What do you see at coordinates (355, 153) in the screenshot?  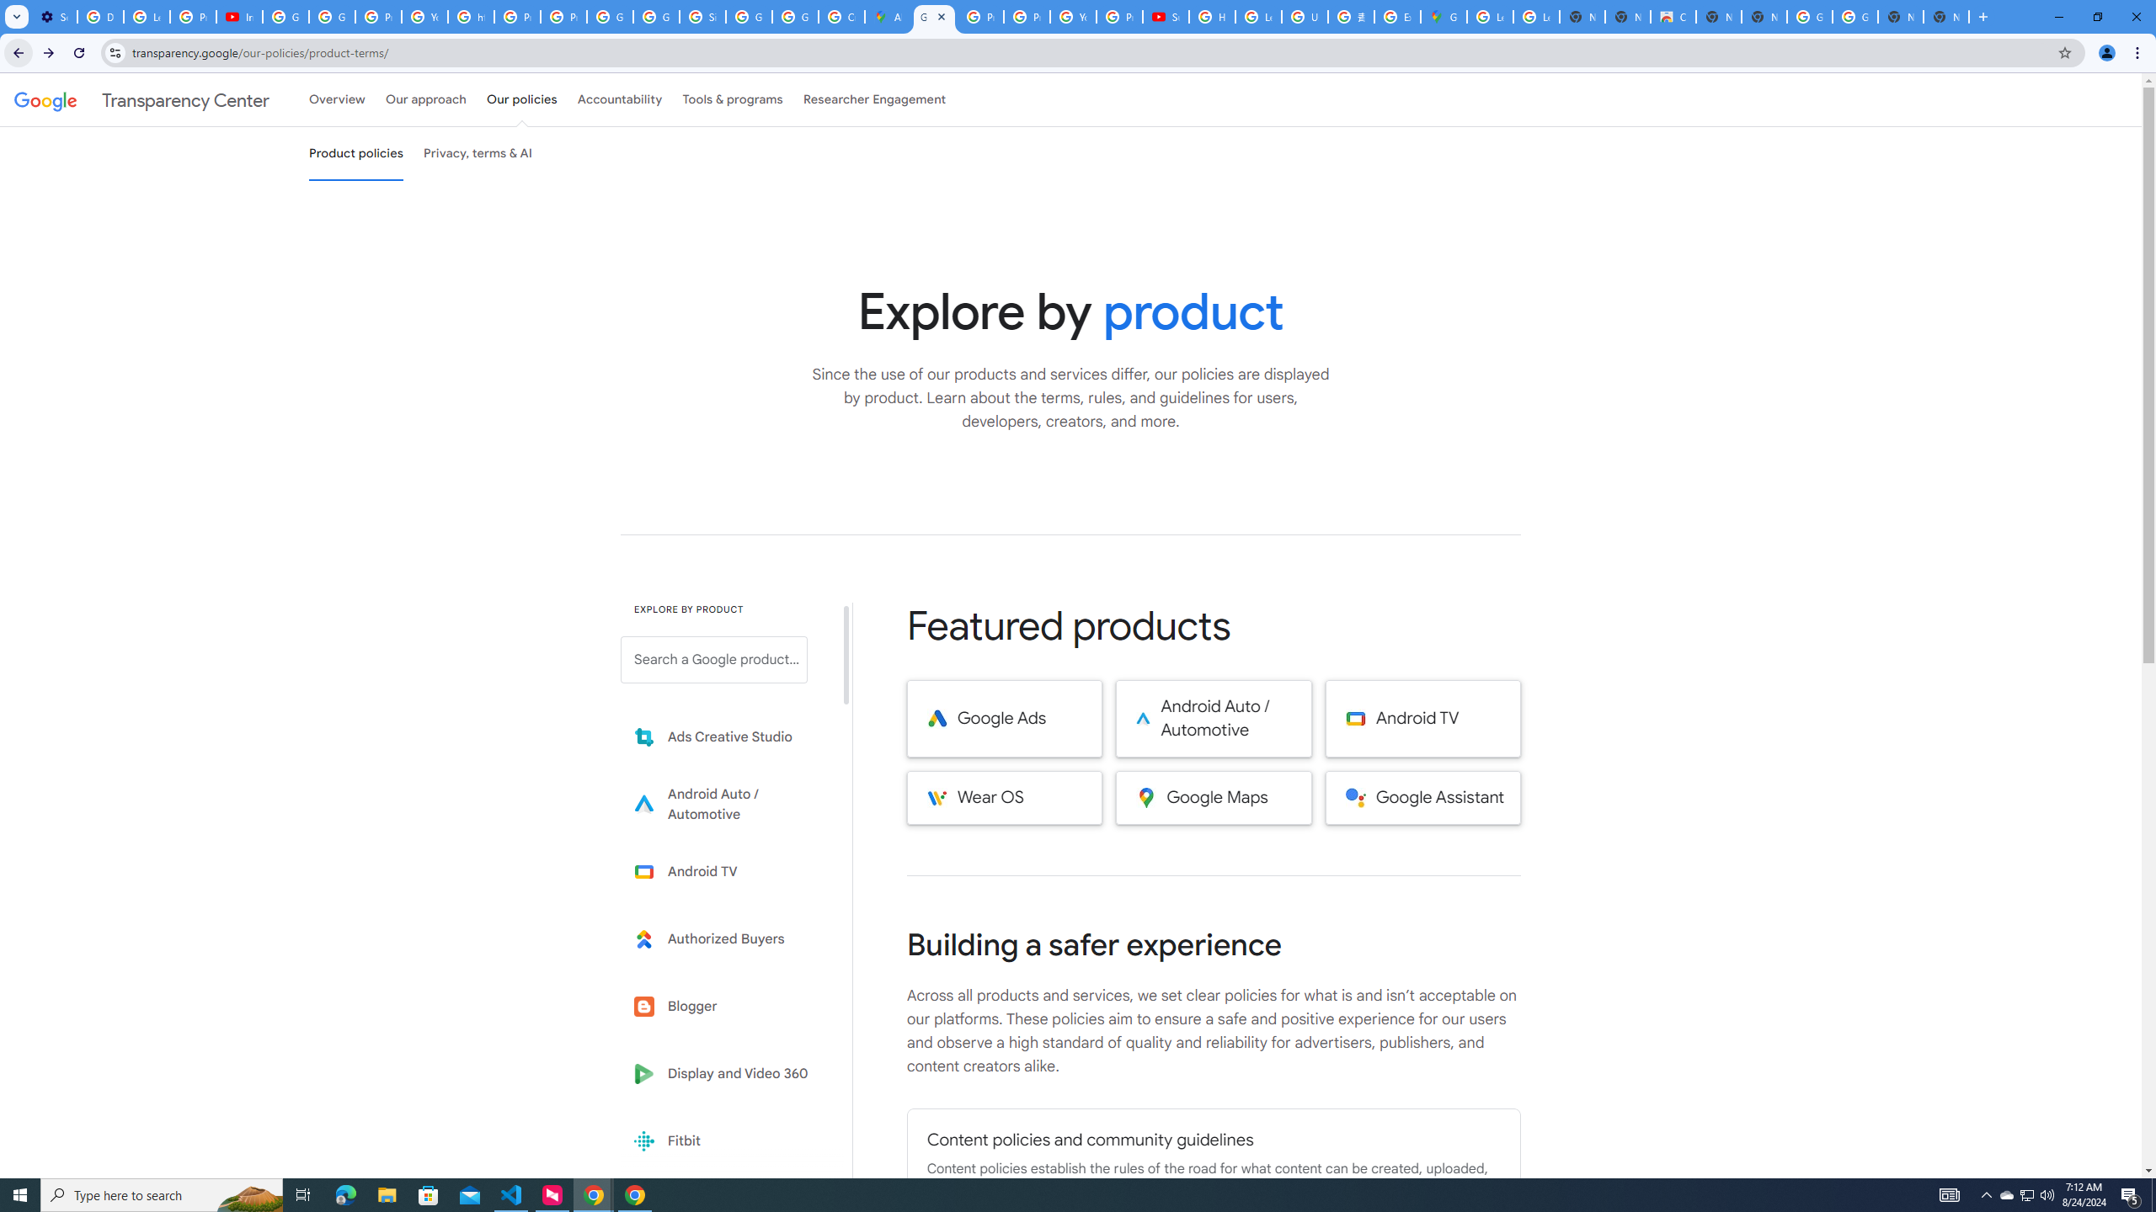 I see `Product policies` at bounding box center [355, 153].